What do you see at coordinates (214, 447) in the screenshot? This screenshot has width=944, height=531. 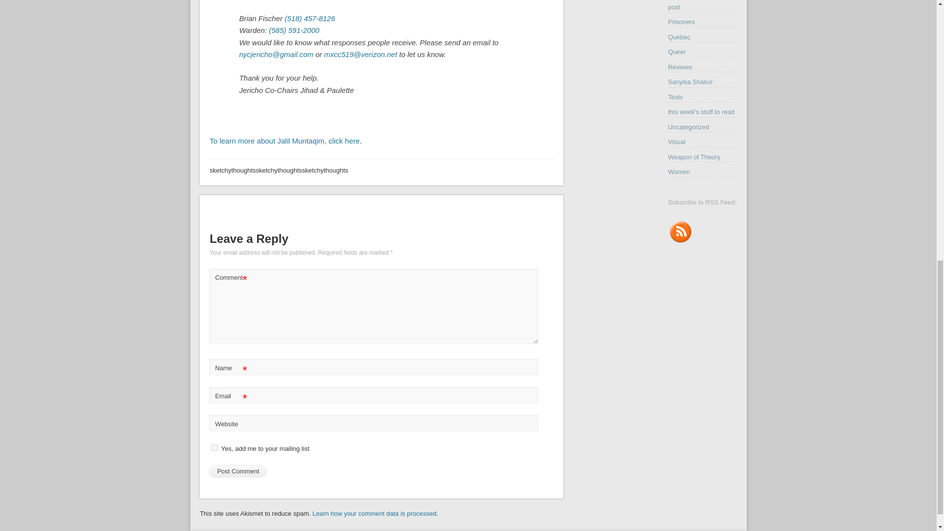 I see `1` at bounding box center [214, 447].